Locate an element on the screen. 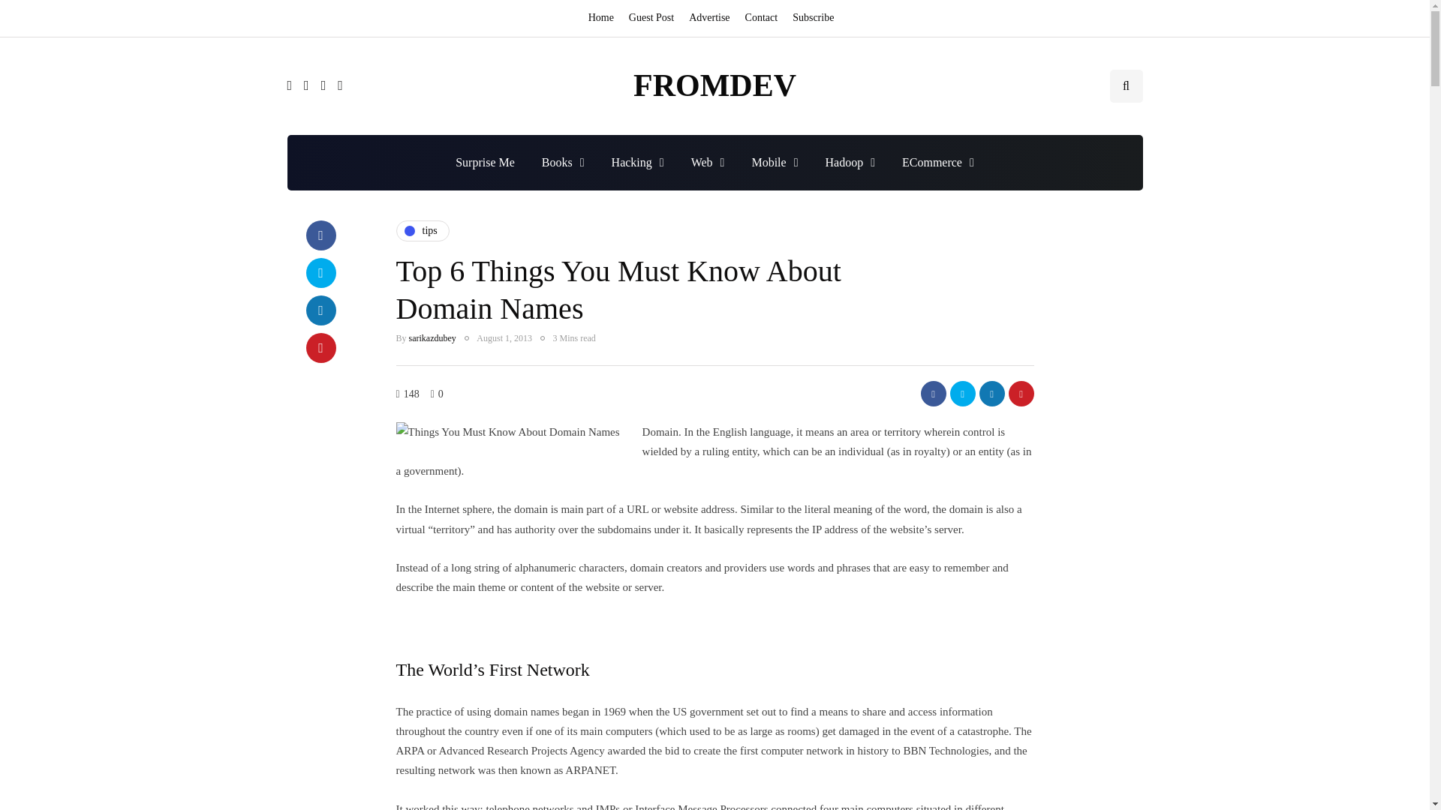 The height and width of the screenshot is (810, 1441). Books is located at coordinates (563, 162).